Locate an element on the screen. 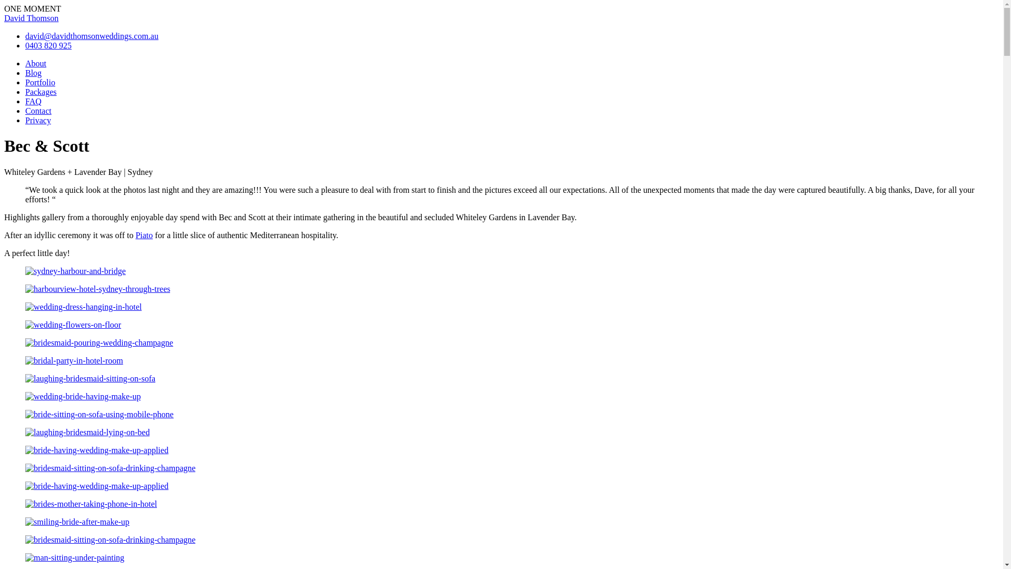 The image size is (1011, 569). FAQ is located at coordinates (34, 101).